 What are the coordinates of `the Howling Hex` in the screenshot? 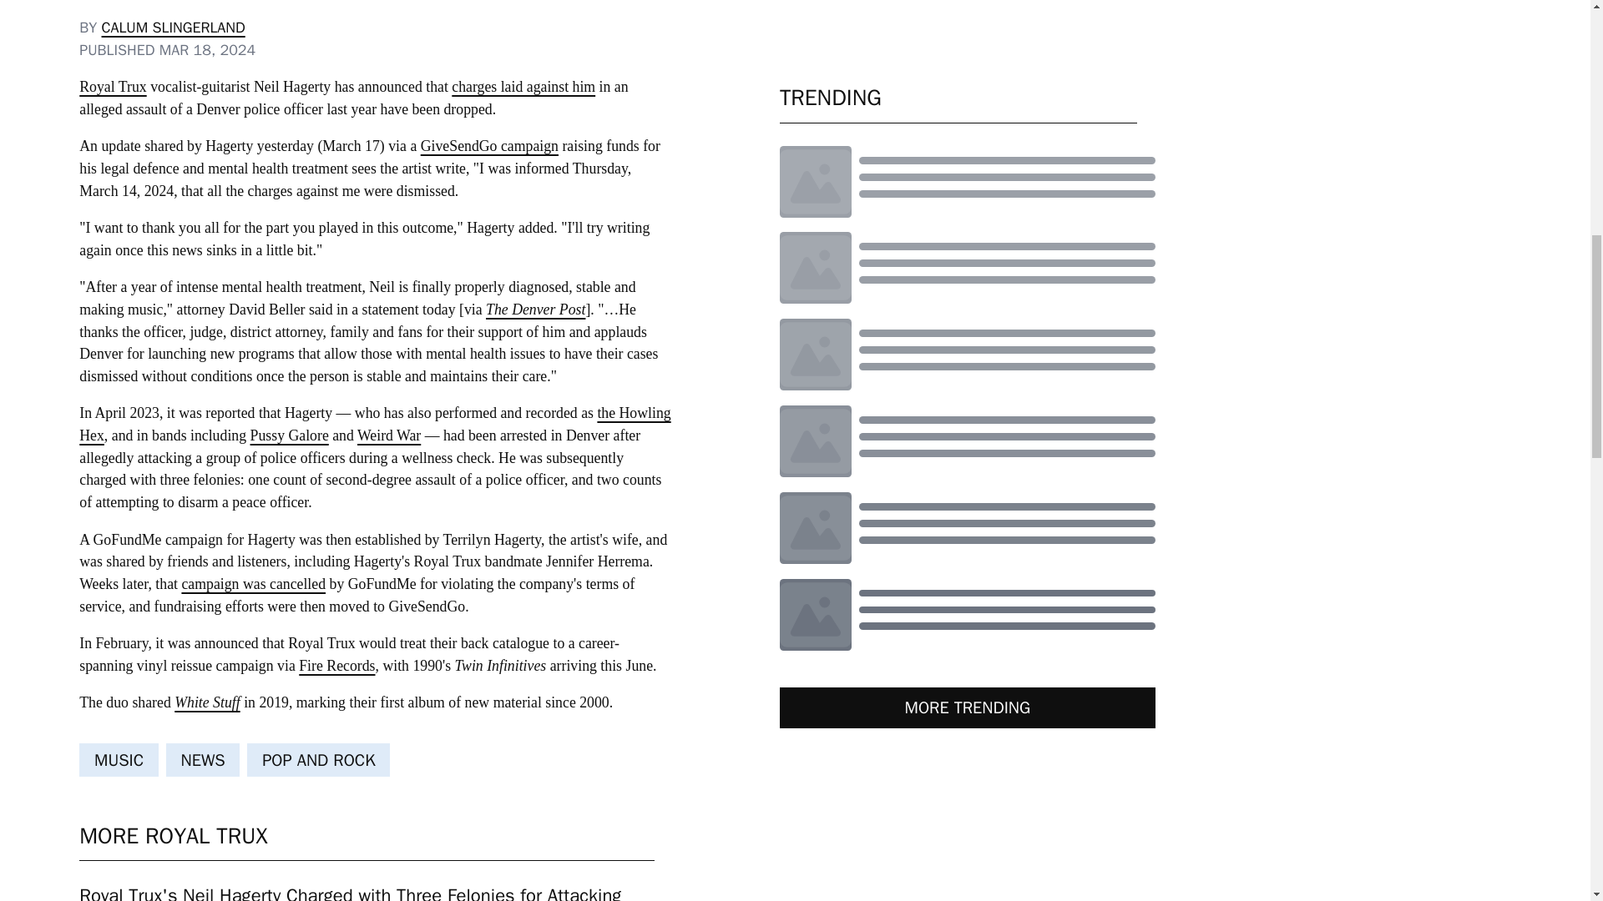 It's located at (374, 424).